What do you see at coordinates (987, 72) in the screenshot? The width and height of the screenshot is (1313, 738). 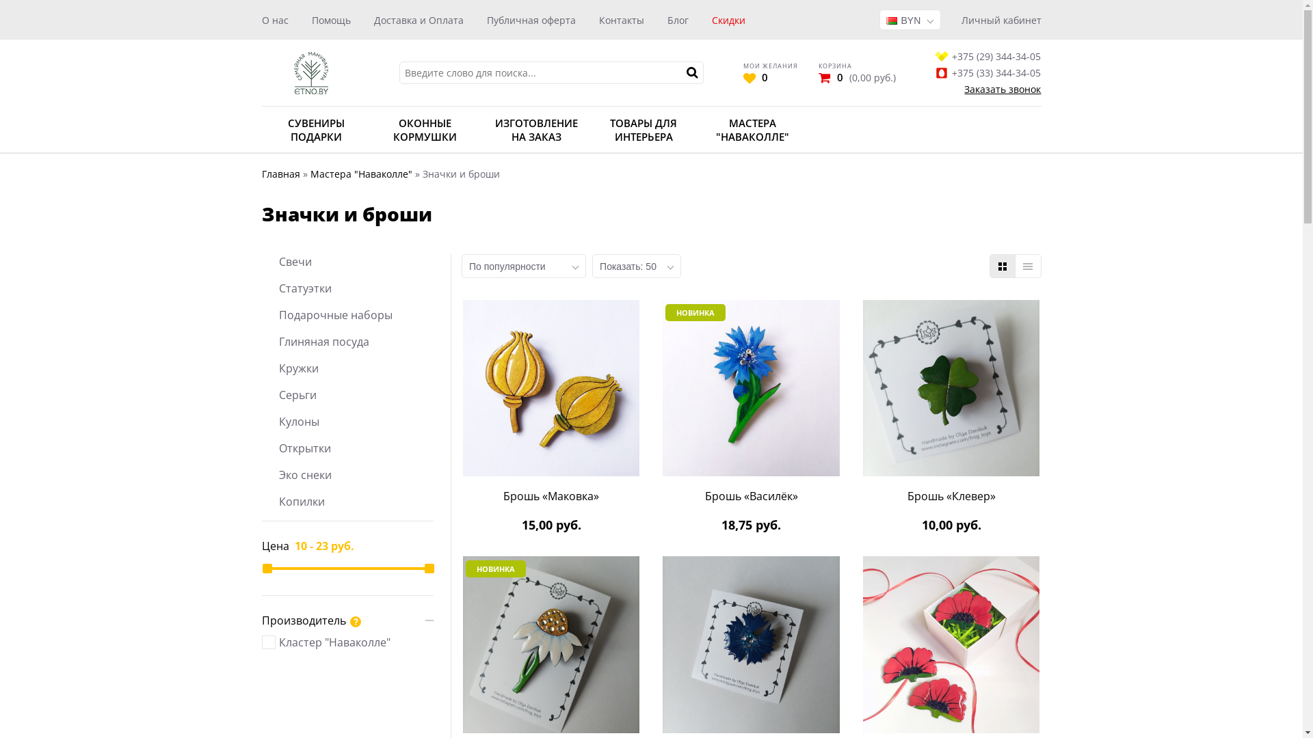 I see `+375 (33) 344-34-05` at bounding box center [987, 72].